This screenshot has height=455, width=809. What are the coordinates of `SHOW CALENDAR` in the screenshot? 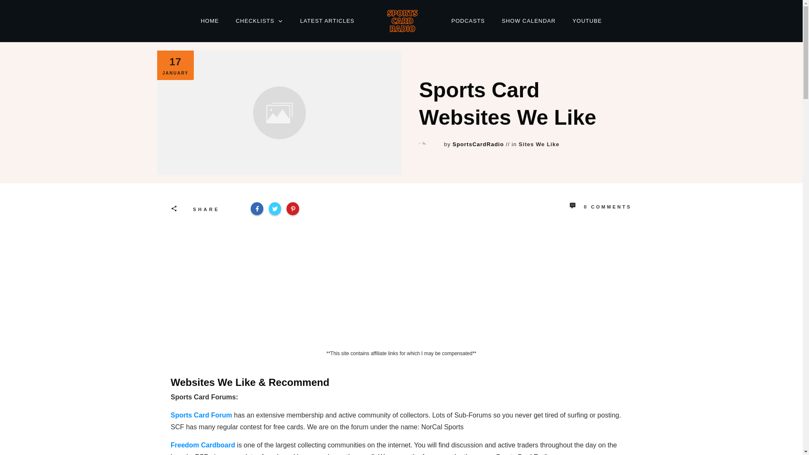 It's located at (528, 21).